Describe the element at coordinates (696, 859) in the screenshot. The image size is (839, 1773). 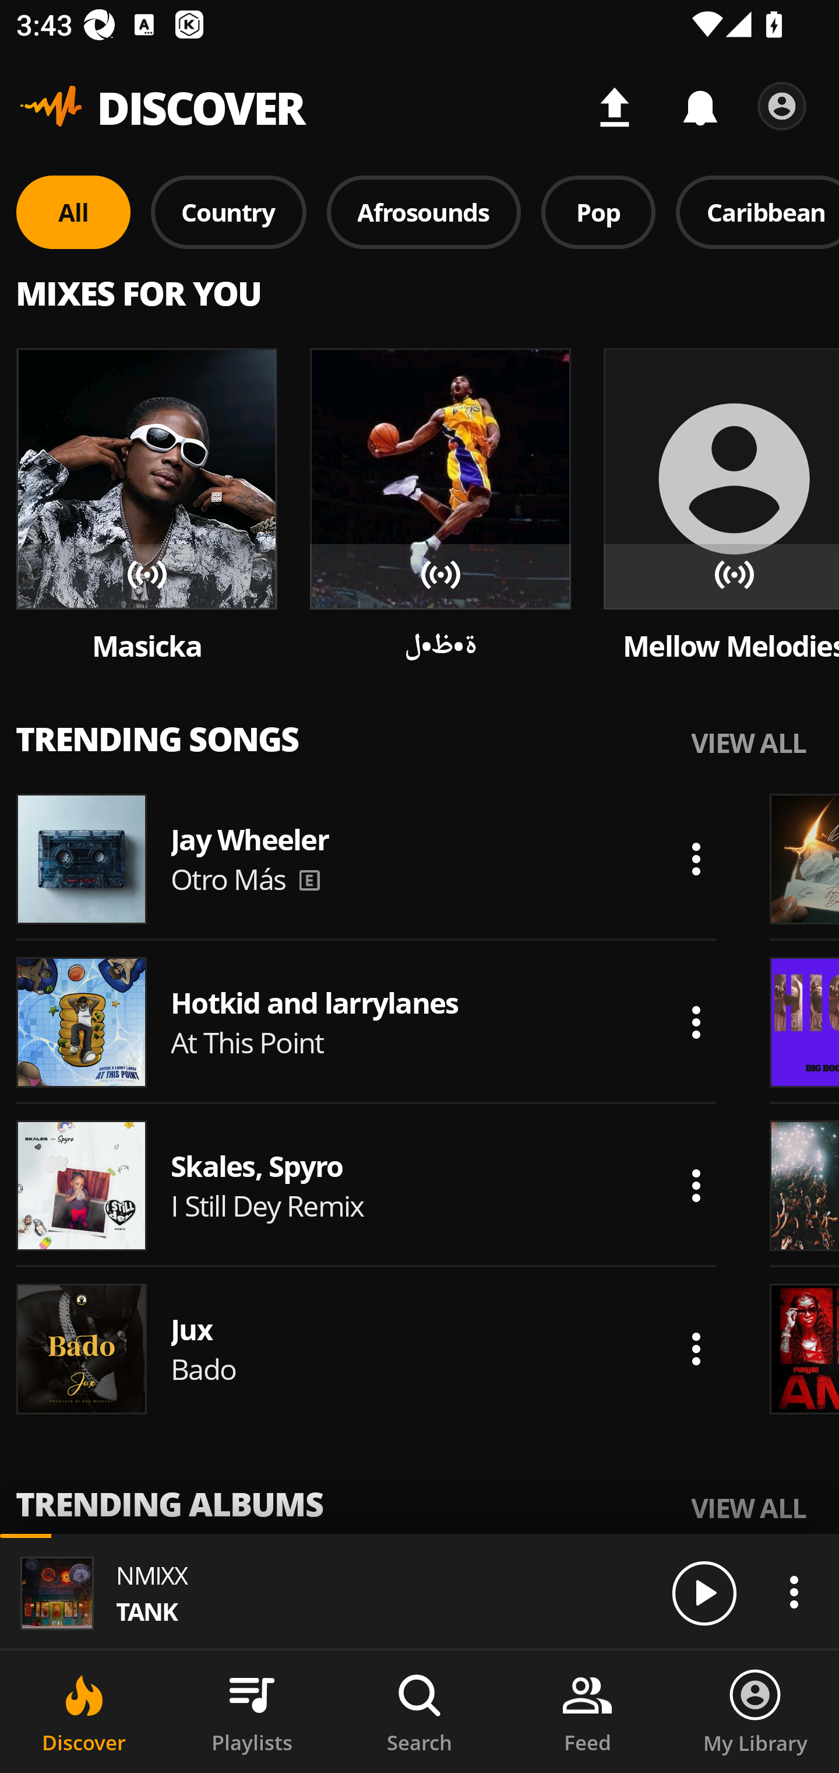
I see `Actions` at that location.